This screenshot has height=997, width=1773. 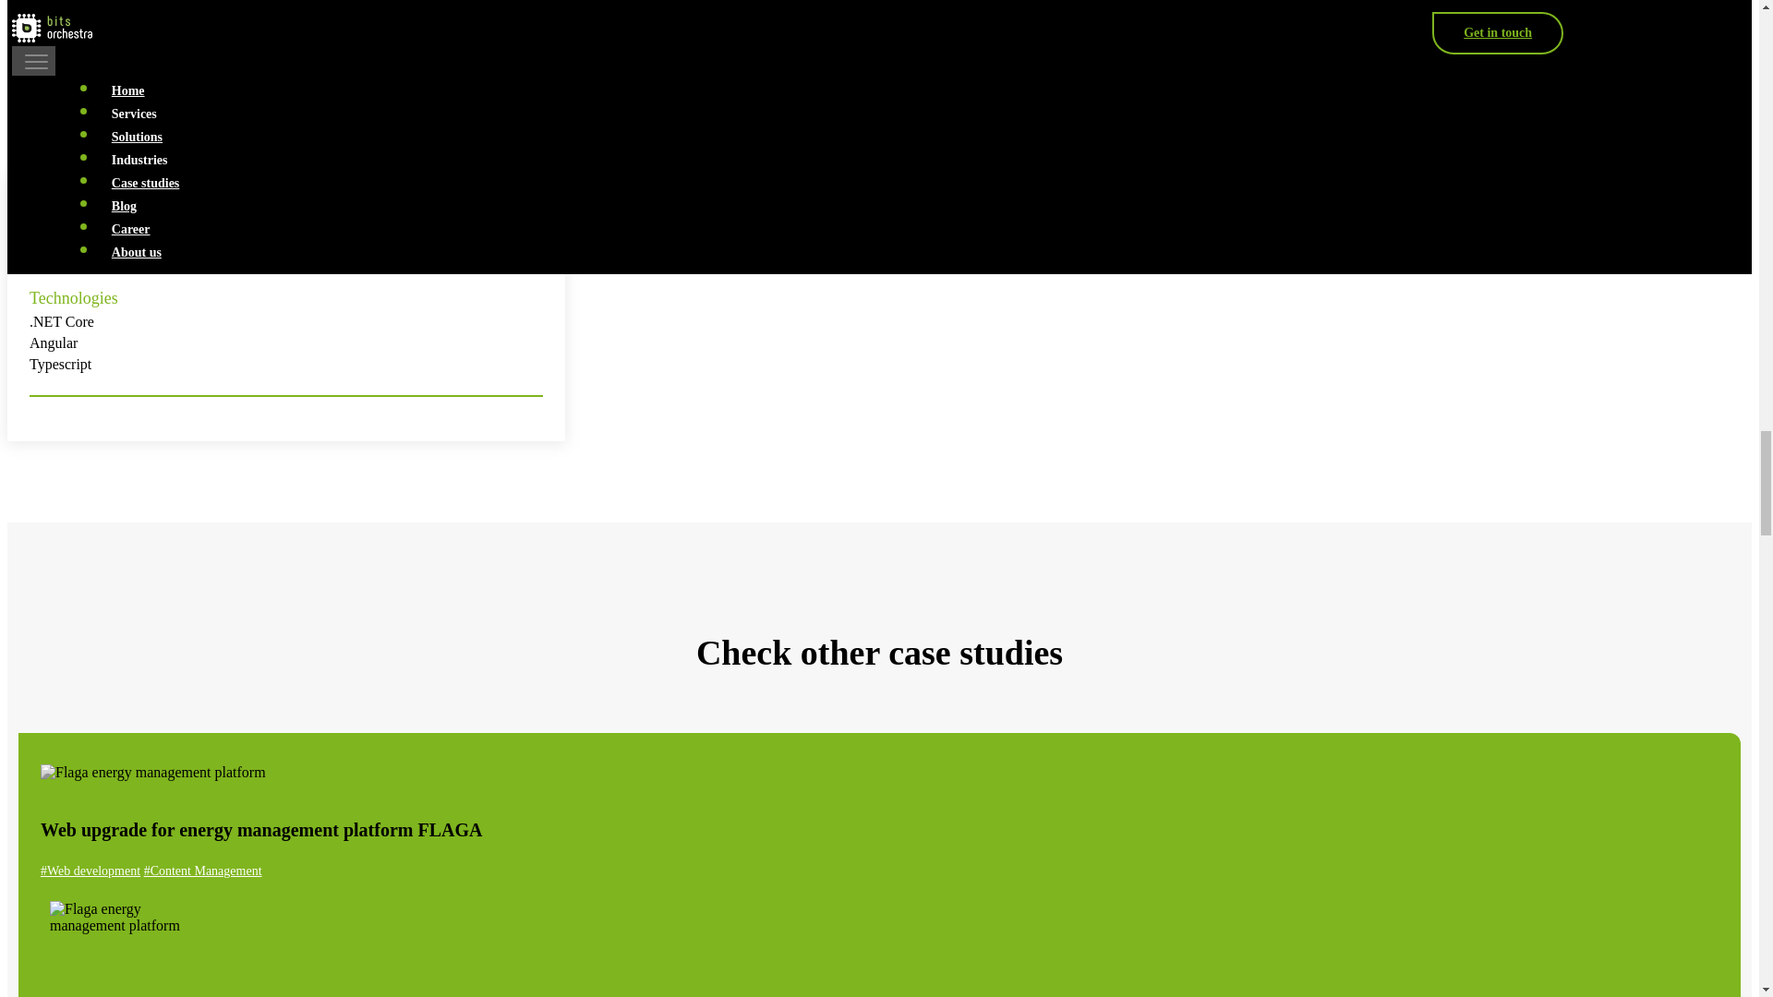 What do you see at coordinates (153, 772) in the screenshot?
I see `Flaga energy management platform` at bounding box center [153, 772].